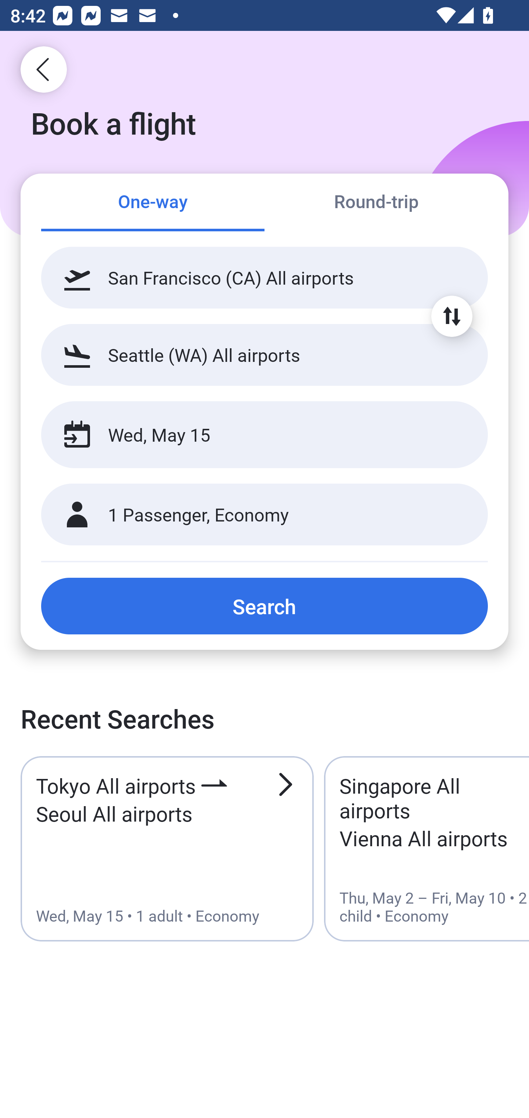 This screenshot has width=529, height=1118. I want to click on 1 Passenger, Economy, so click(264, 515).